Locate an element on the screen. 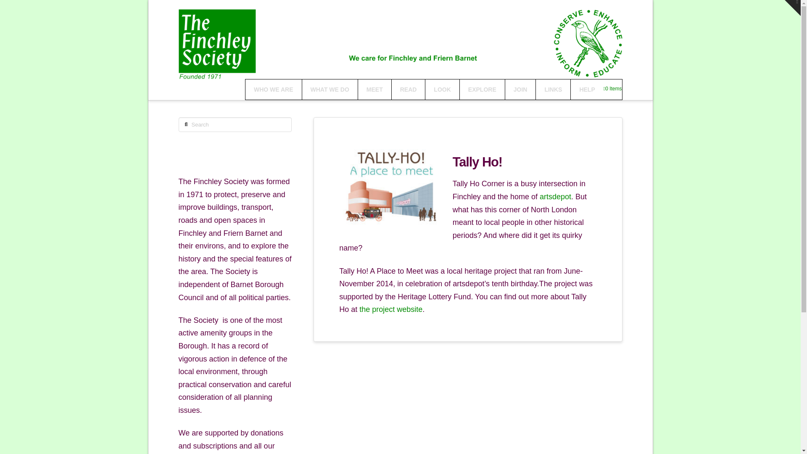 The image size is (807, 454). WHAT WE DO is located at coordinates (330, 89).